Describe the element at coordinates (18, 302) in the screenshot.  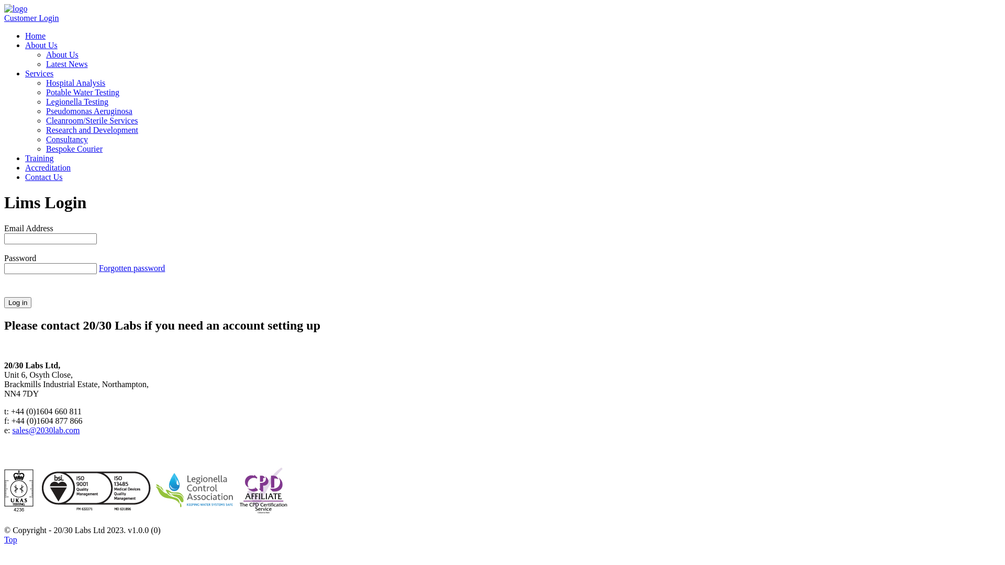
I see `Log in` at that location.